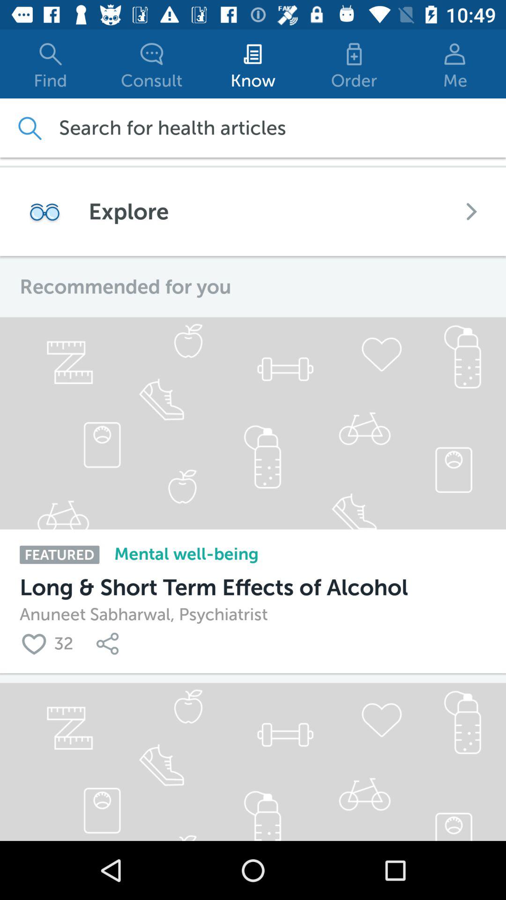 Image resolution: width=506 pixels, height=900 pixels. I want to click on favorite this article, so click(37, 643).